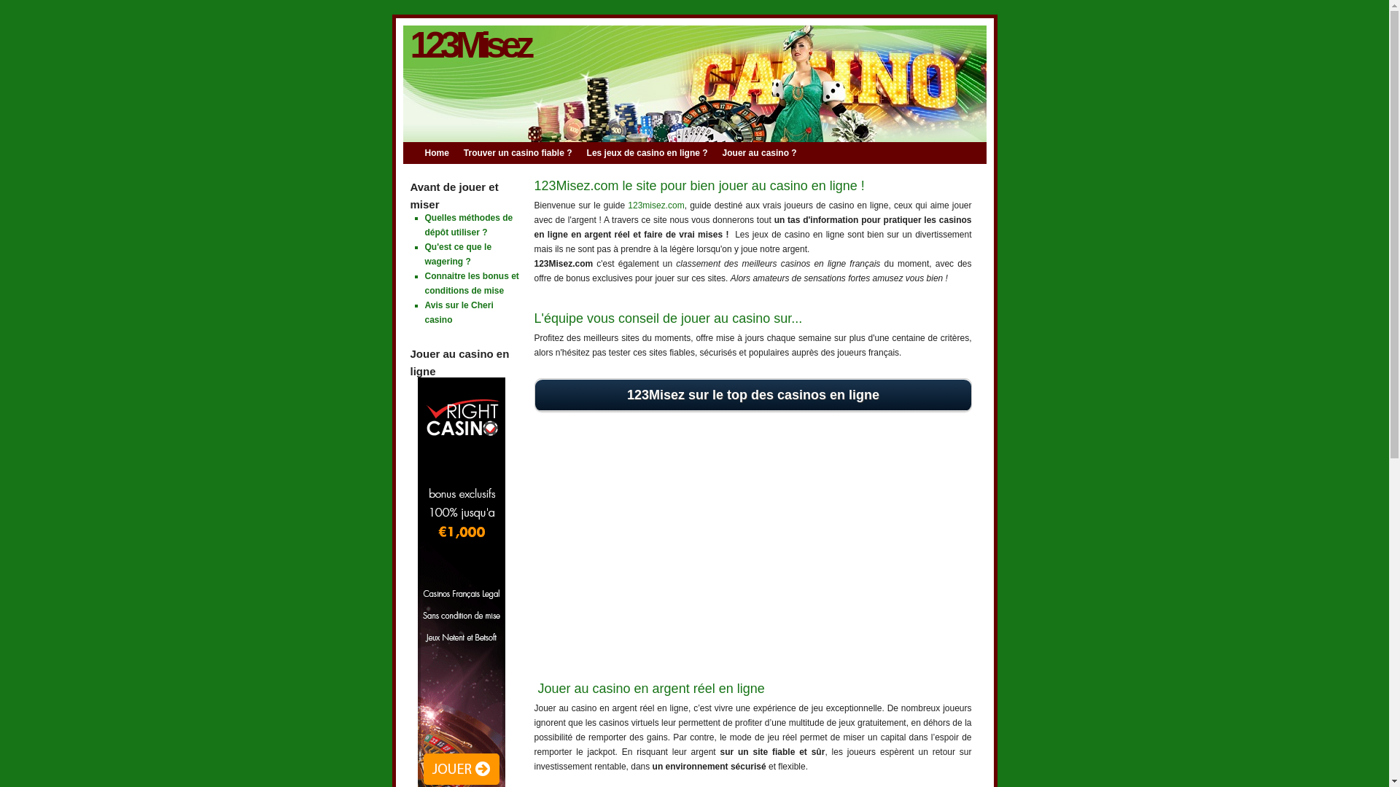 This screenshot has width=1400, height=787. I want to click on 123misez.com, so click(656, 205).